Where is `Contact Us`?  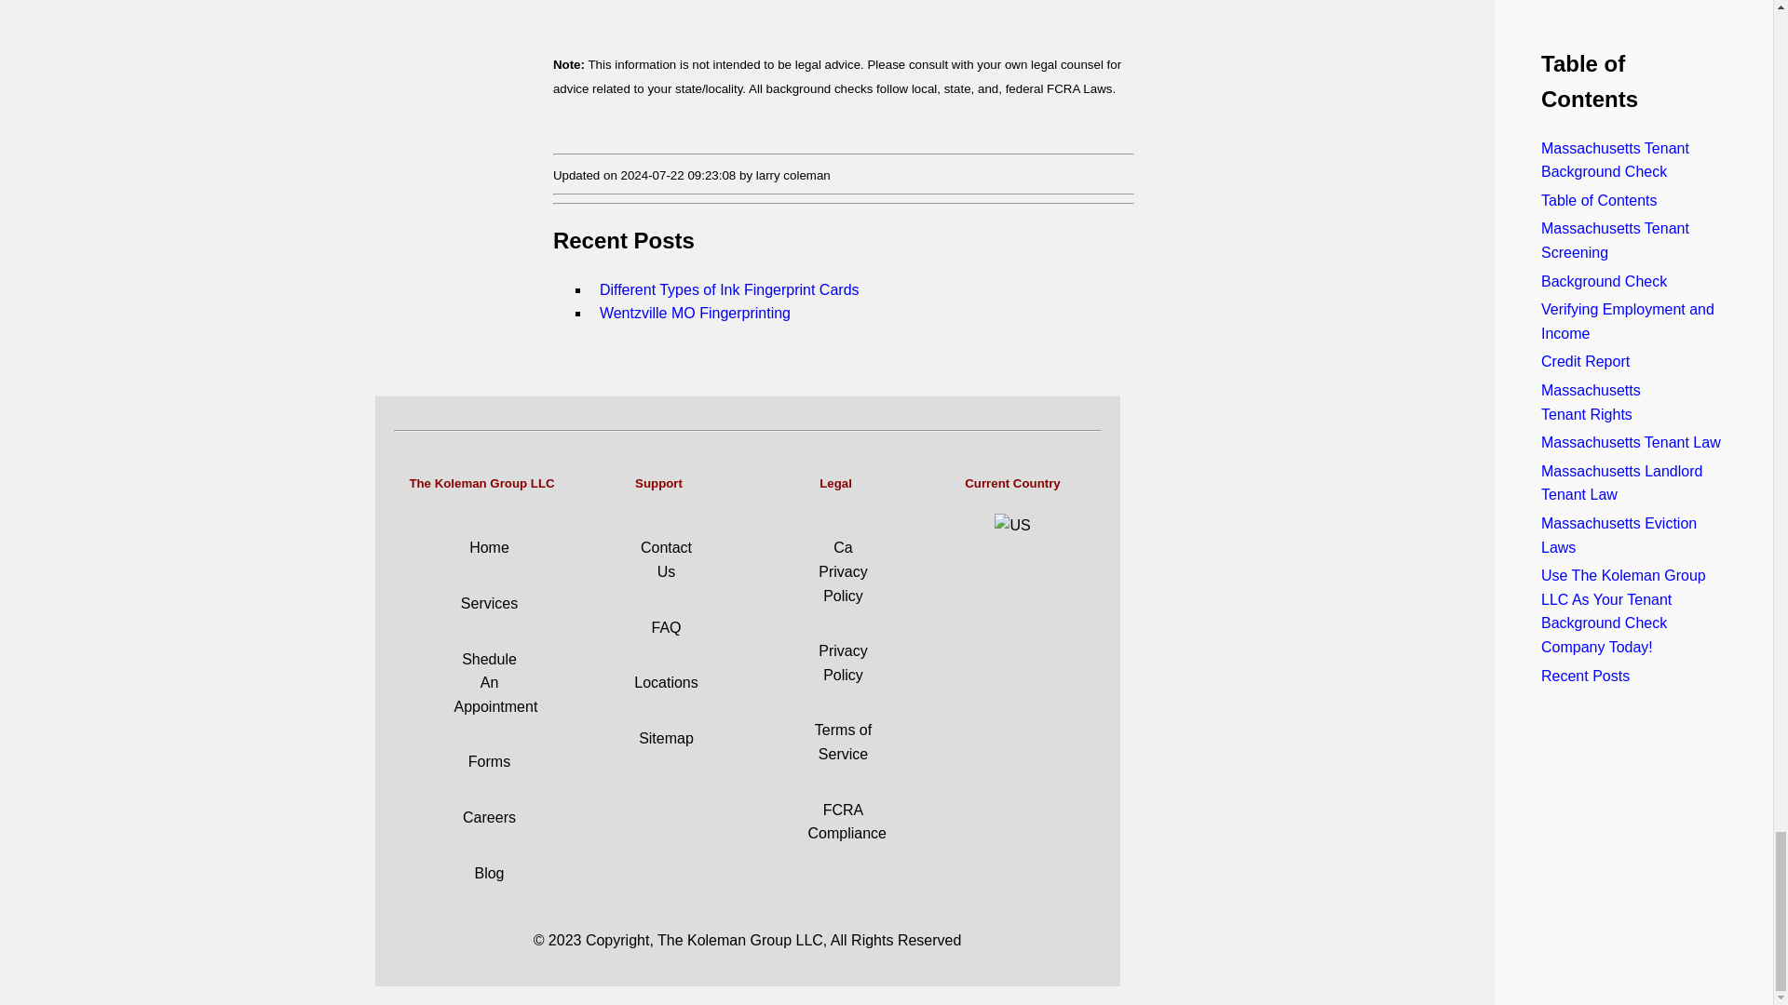 Contact Us is located at coordinates (666, 559).